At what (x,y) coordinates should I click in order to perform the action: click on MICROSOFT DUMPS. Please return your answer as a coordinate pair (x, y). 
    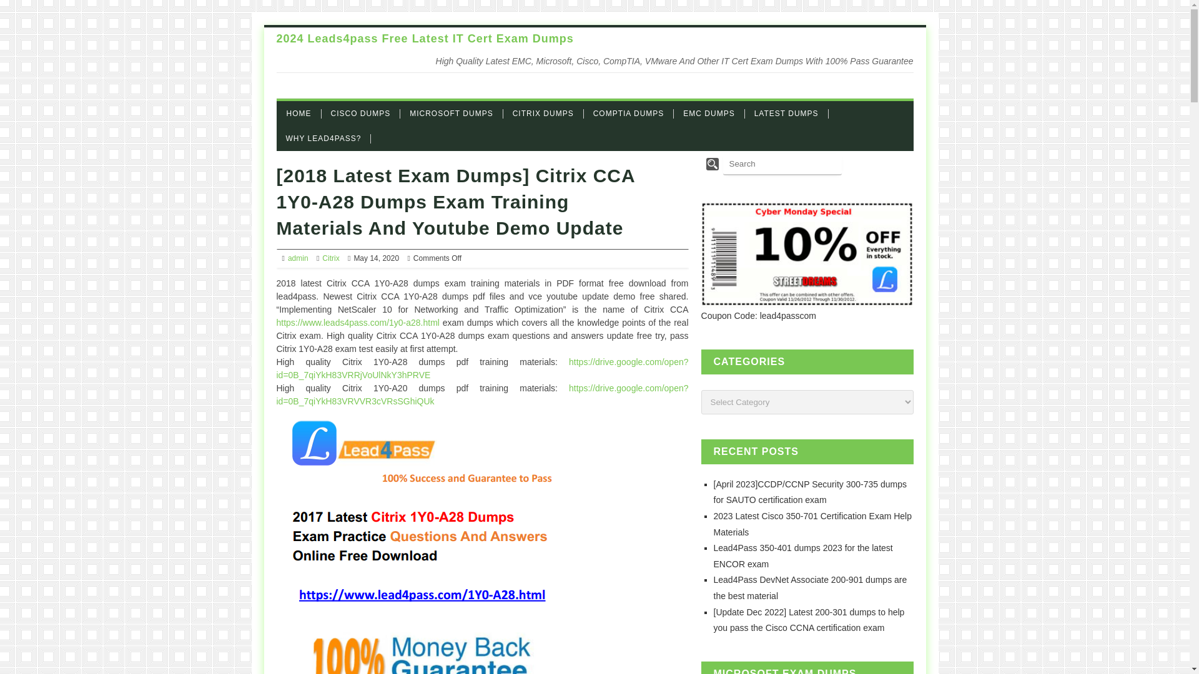
    Looking at the image, I should click on (456, 113).